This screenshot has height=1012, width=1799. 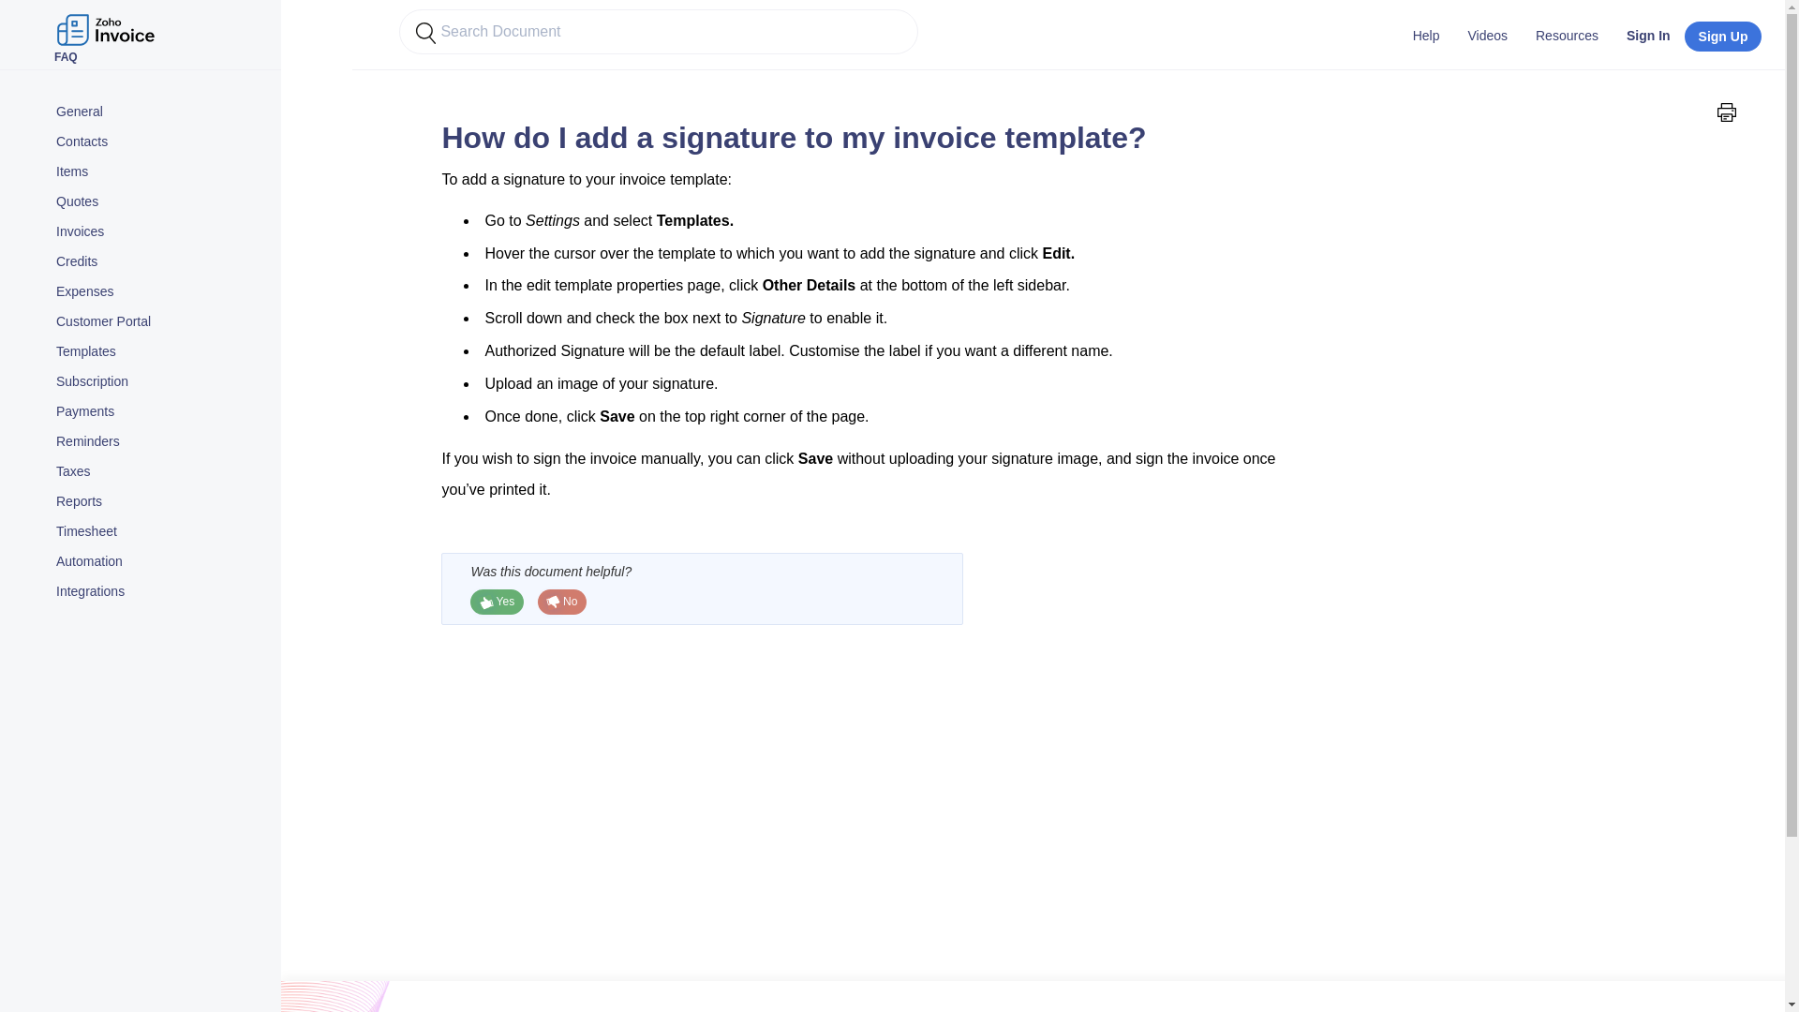 What do you see at coordinates (159, 562) in the screenshot?
I see `Automation` at bounding box center [159, 562].